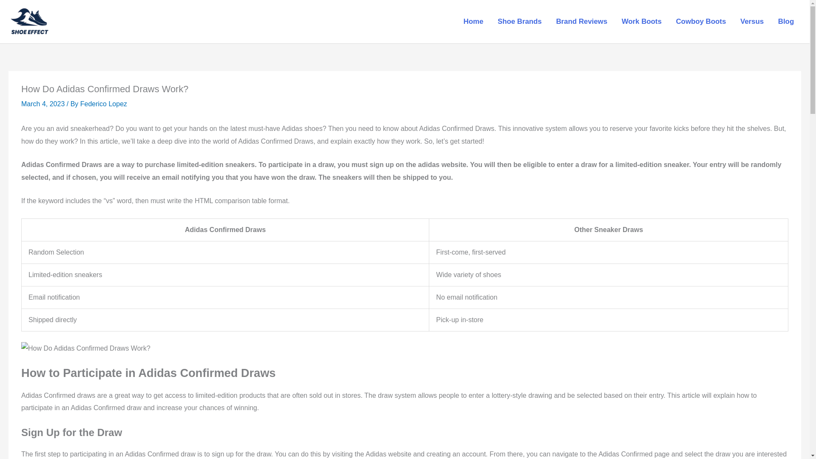 The image size is (816, 459). What do you see at coordinates (701, 22) in the screenshot?
I see `Cowboy Boots` at bounding box center [701, 22].